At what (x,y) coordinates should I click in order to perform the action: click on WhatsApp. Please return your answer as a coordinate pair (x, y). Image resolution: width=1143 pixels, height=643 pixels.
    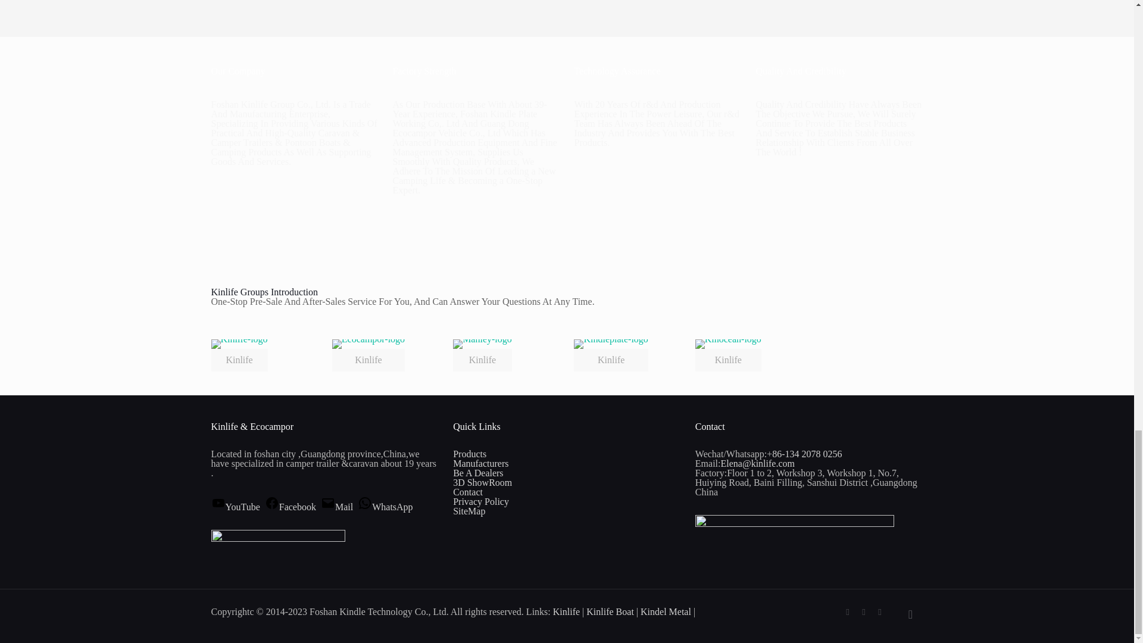
    Looking at the image, I should click on (848, 611).